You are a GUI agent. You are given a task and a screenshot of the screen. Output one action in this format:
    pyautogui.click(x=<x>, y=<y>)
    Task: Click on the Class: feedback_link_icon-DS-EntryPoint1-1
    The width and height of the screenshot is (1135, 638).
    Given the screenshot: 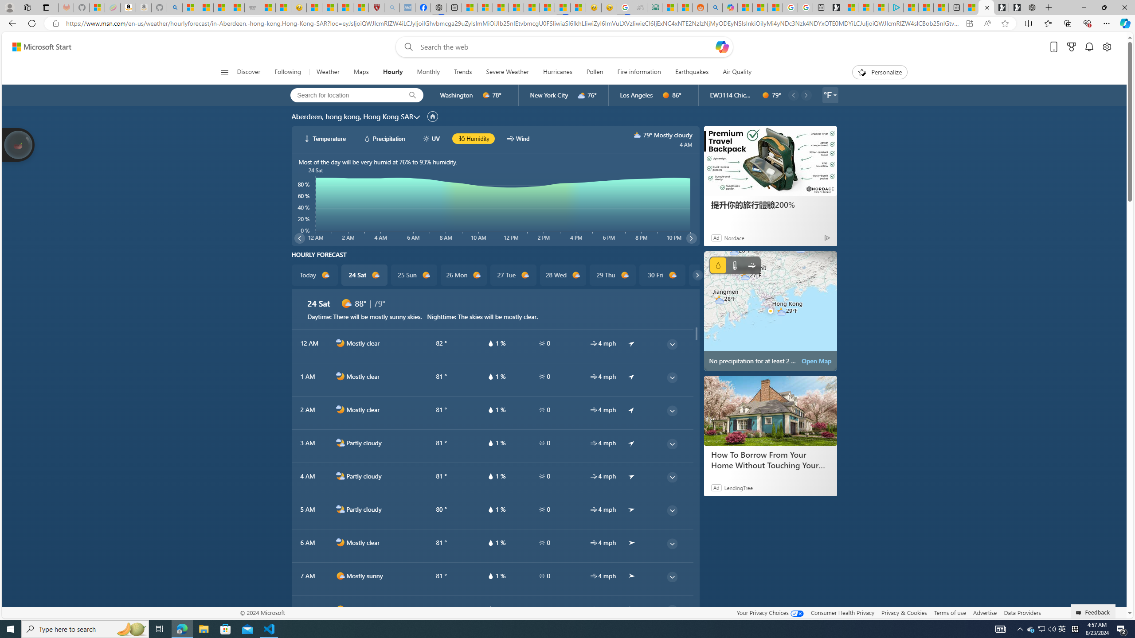 What is the action you would take?
    pyautogui.click(x=1080, y=613)
    